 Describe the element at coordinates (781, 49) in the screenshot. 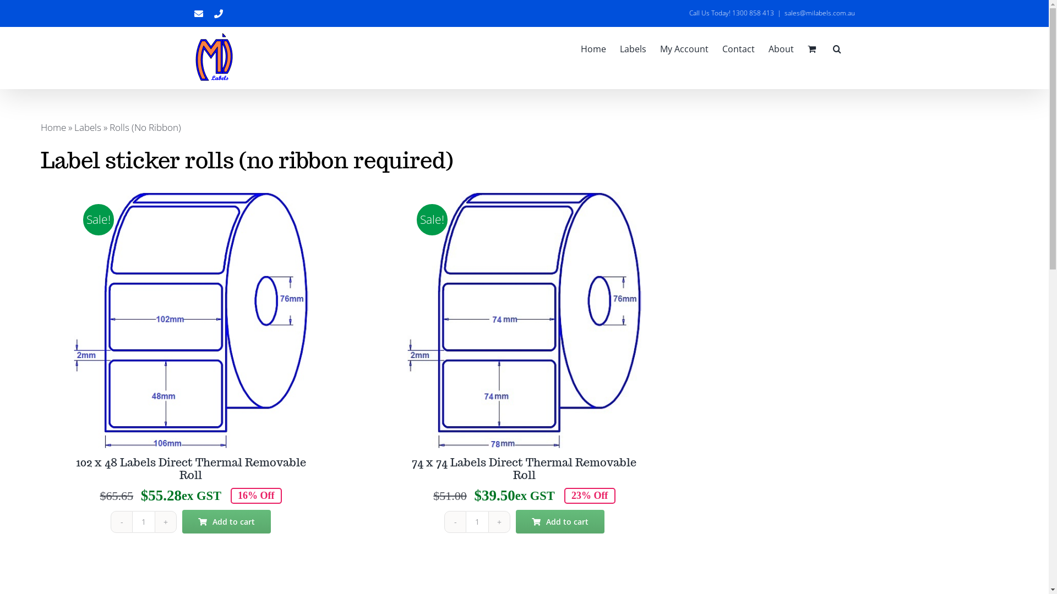

I see `About` at that location.